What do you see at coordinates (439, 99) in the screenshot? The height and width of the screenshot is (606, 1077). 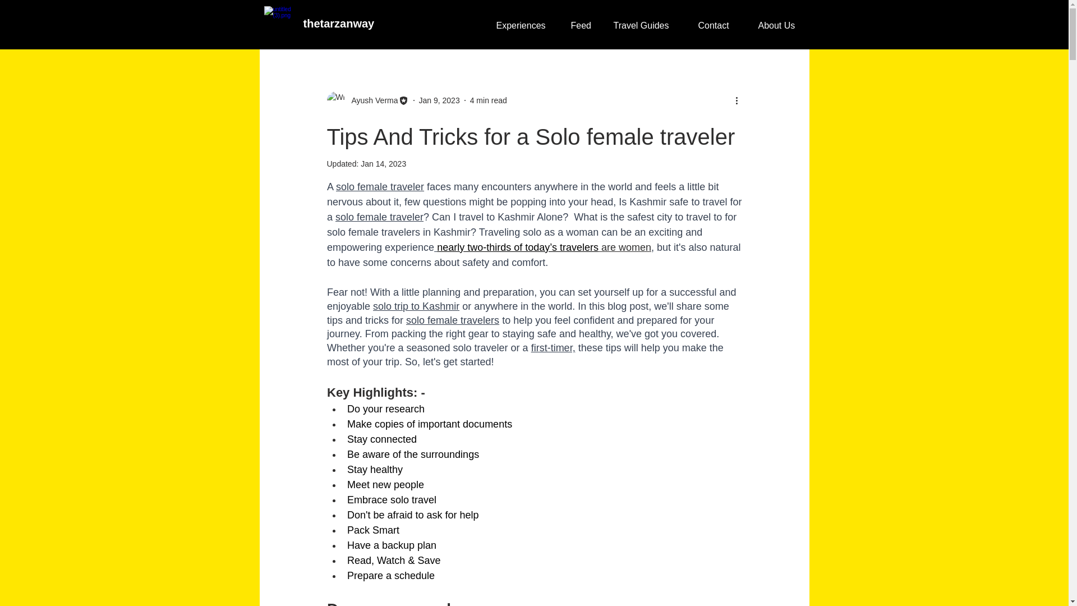 I see `Jan 9, 2023` at bounding box center [439, 99].